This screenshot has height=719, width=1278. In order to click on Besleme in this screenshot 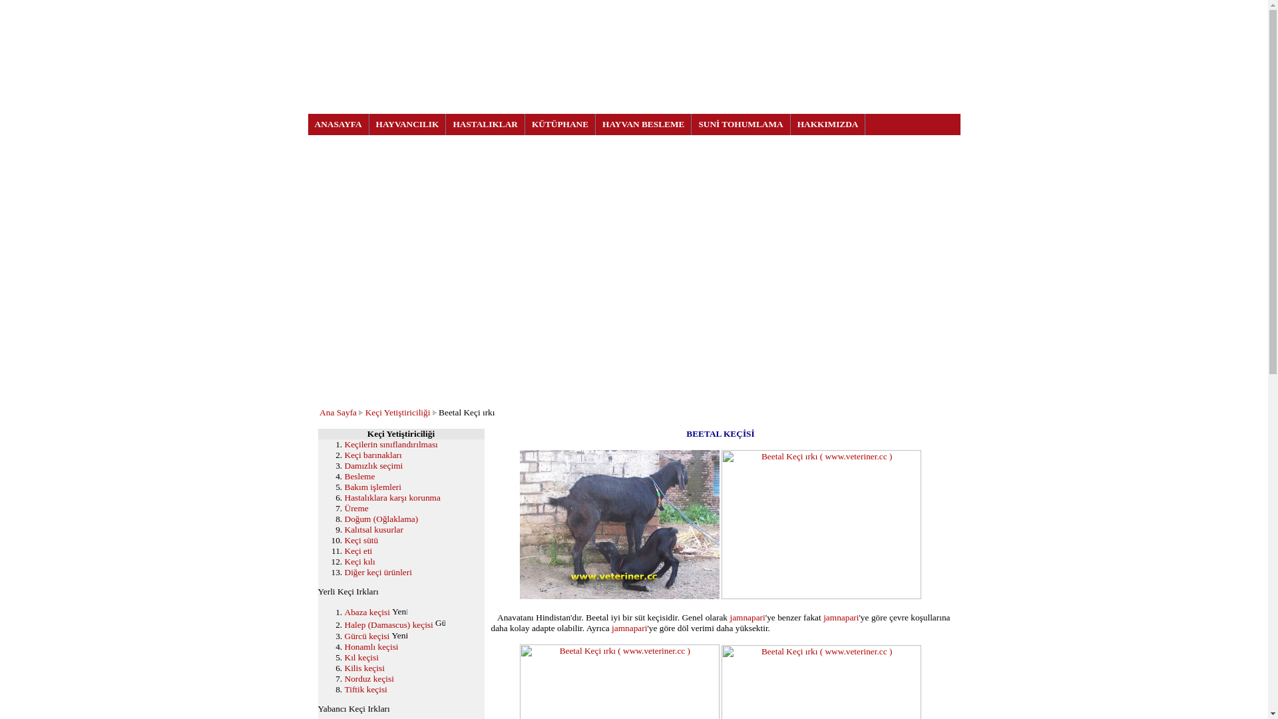, I will do `click(360, 477)`.